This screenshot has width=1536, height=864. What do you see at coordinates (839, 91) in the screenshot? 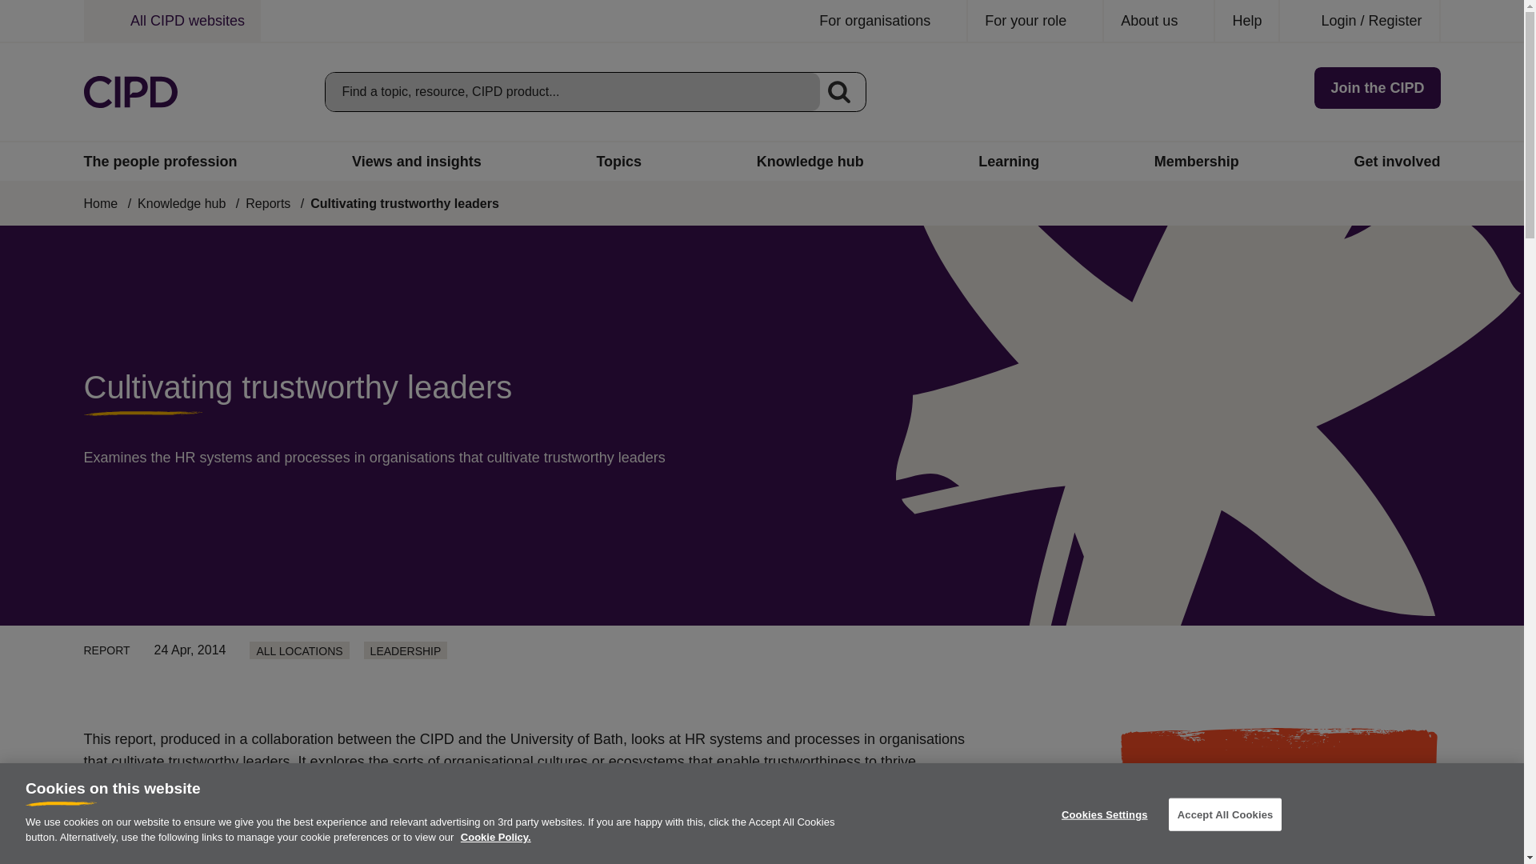
I see `Search` at bounding box center [839, 91].